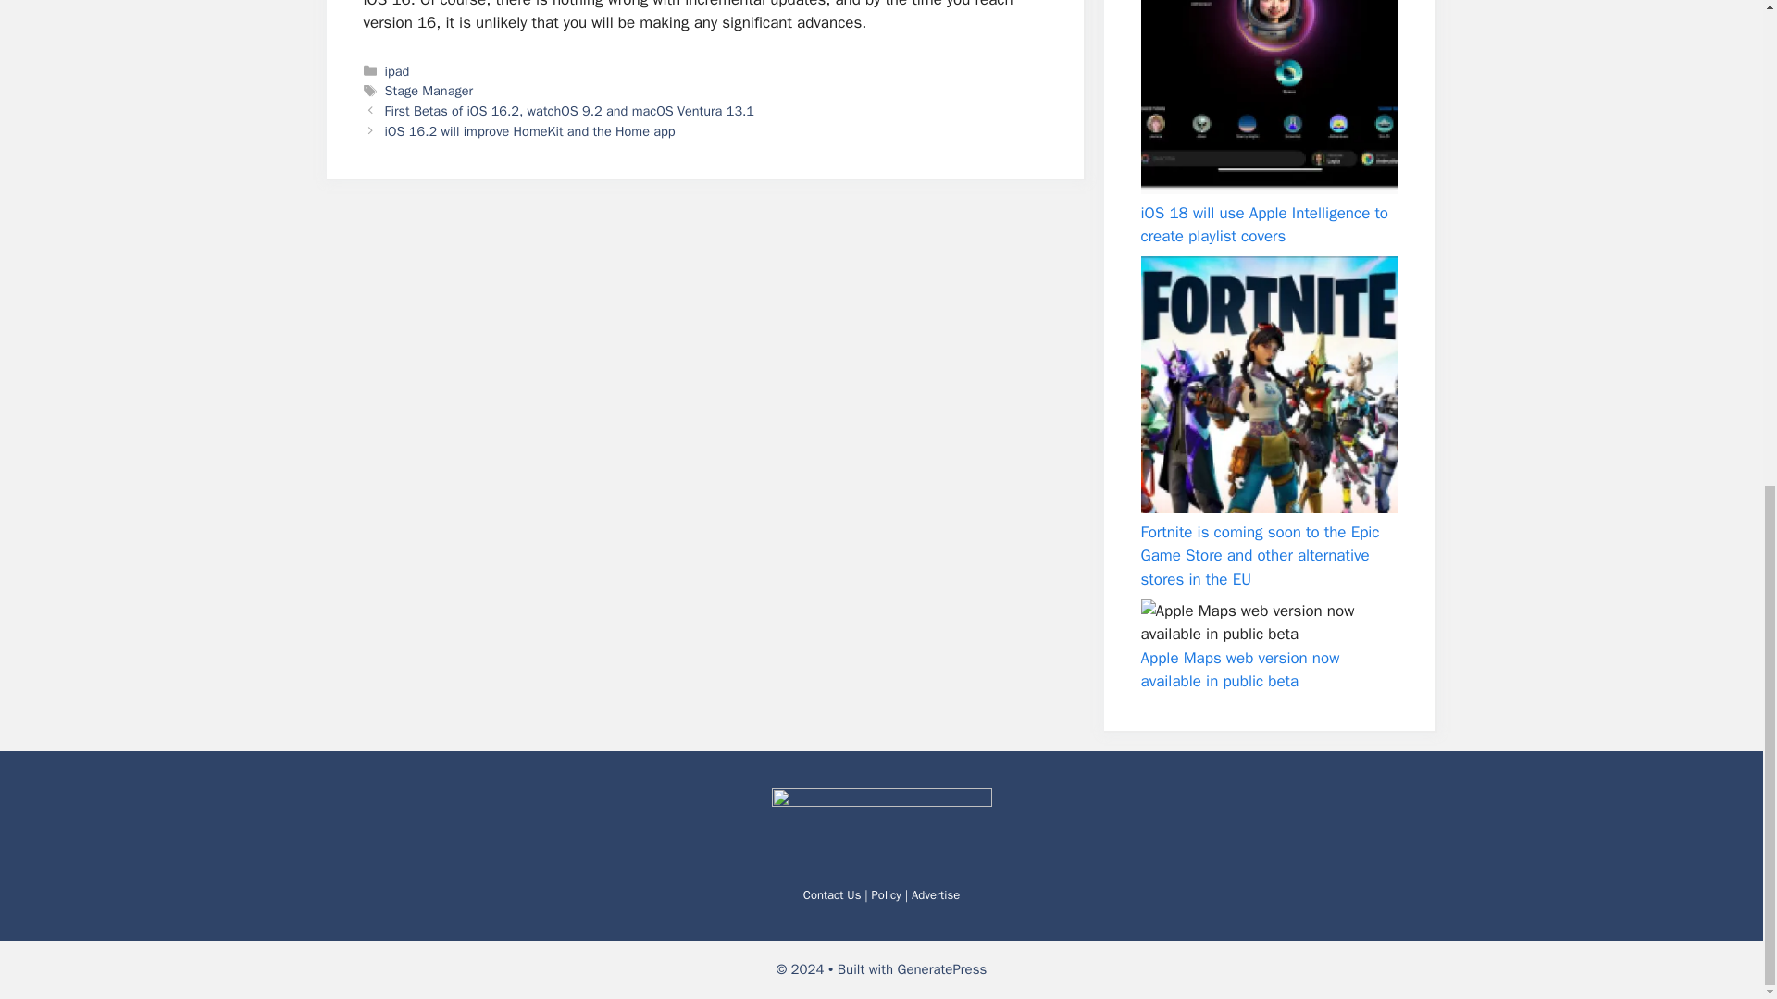  Describe the element at coordinates (942, 969) in the screenshot. I see `GeneratePress` at that location.